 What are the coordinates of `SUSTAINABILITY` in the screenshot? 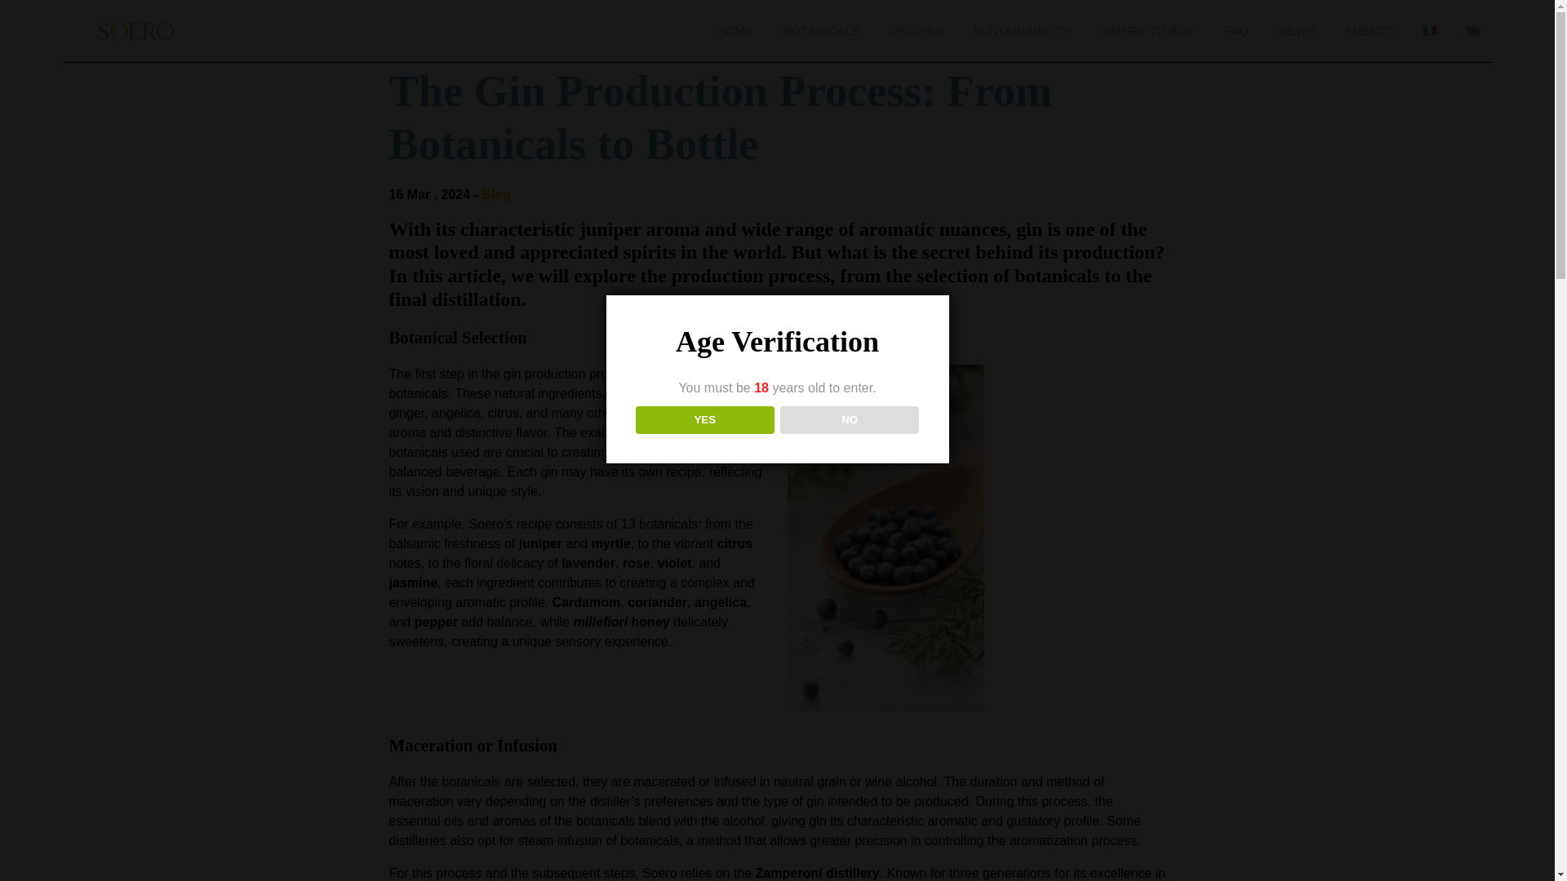 It's located at (1022, 30).